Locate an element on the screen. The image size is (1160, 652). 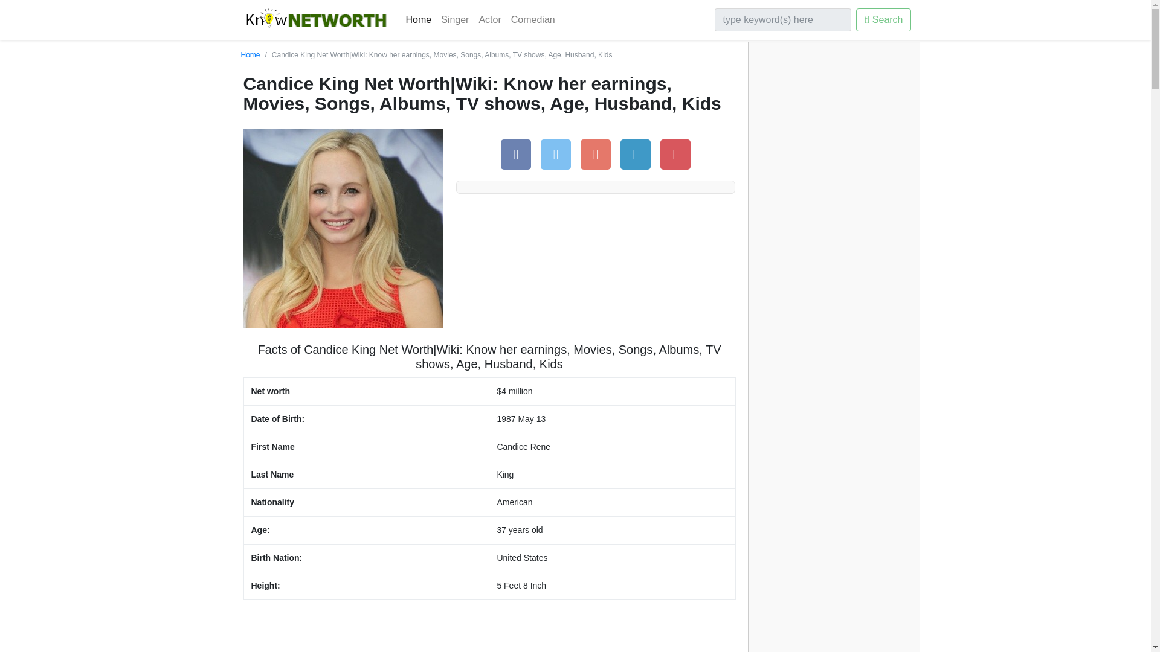
Search is located at coordinates (883, 19).